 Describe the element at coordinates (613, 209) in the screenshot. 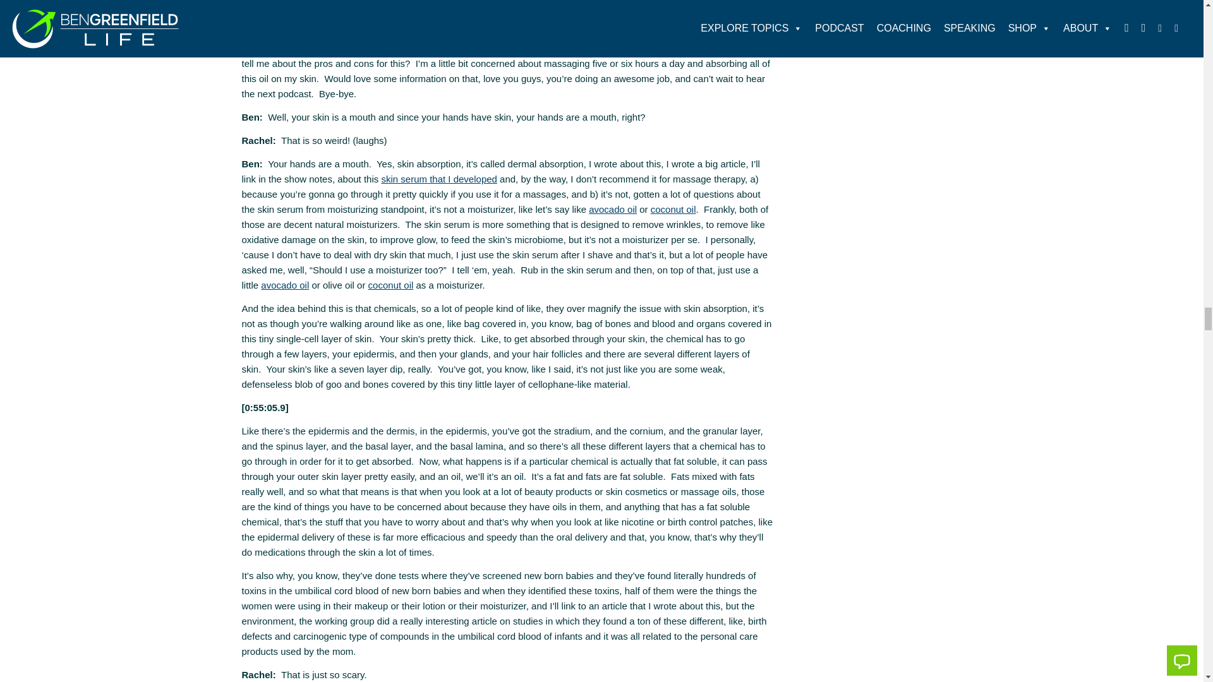

I see `Ava Jane's Kitchen - Avocado Oil Club` at that location.